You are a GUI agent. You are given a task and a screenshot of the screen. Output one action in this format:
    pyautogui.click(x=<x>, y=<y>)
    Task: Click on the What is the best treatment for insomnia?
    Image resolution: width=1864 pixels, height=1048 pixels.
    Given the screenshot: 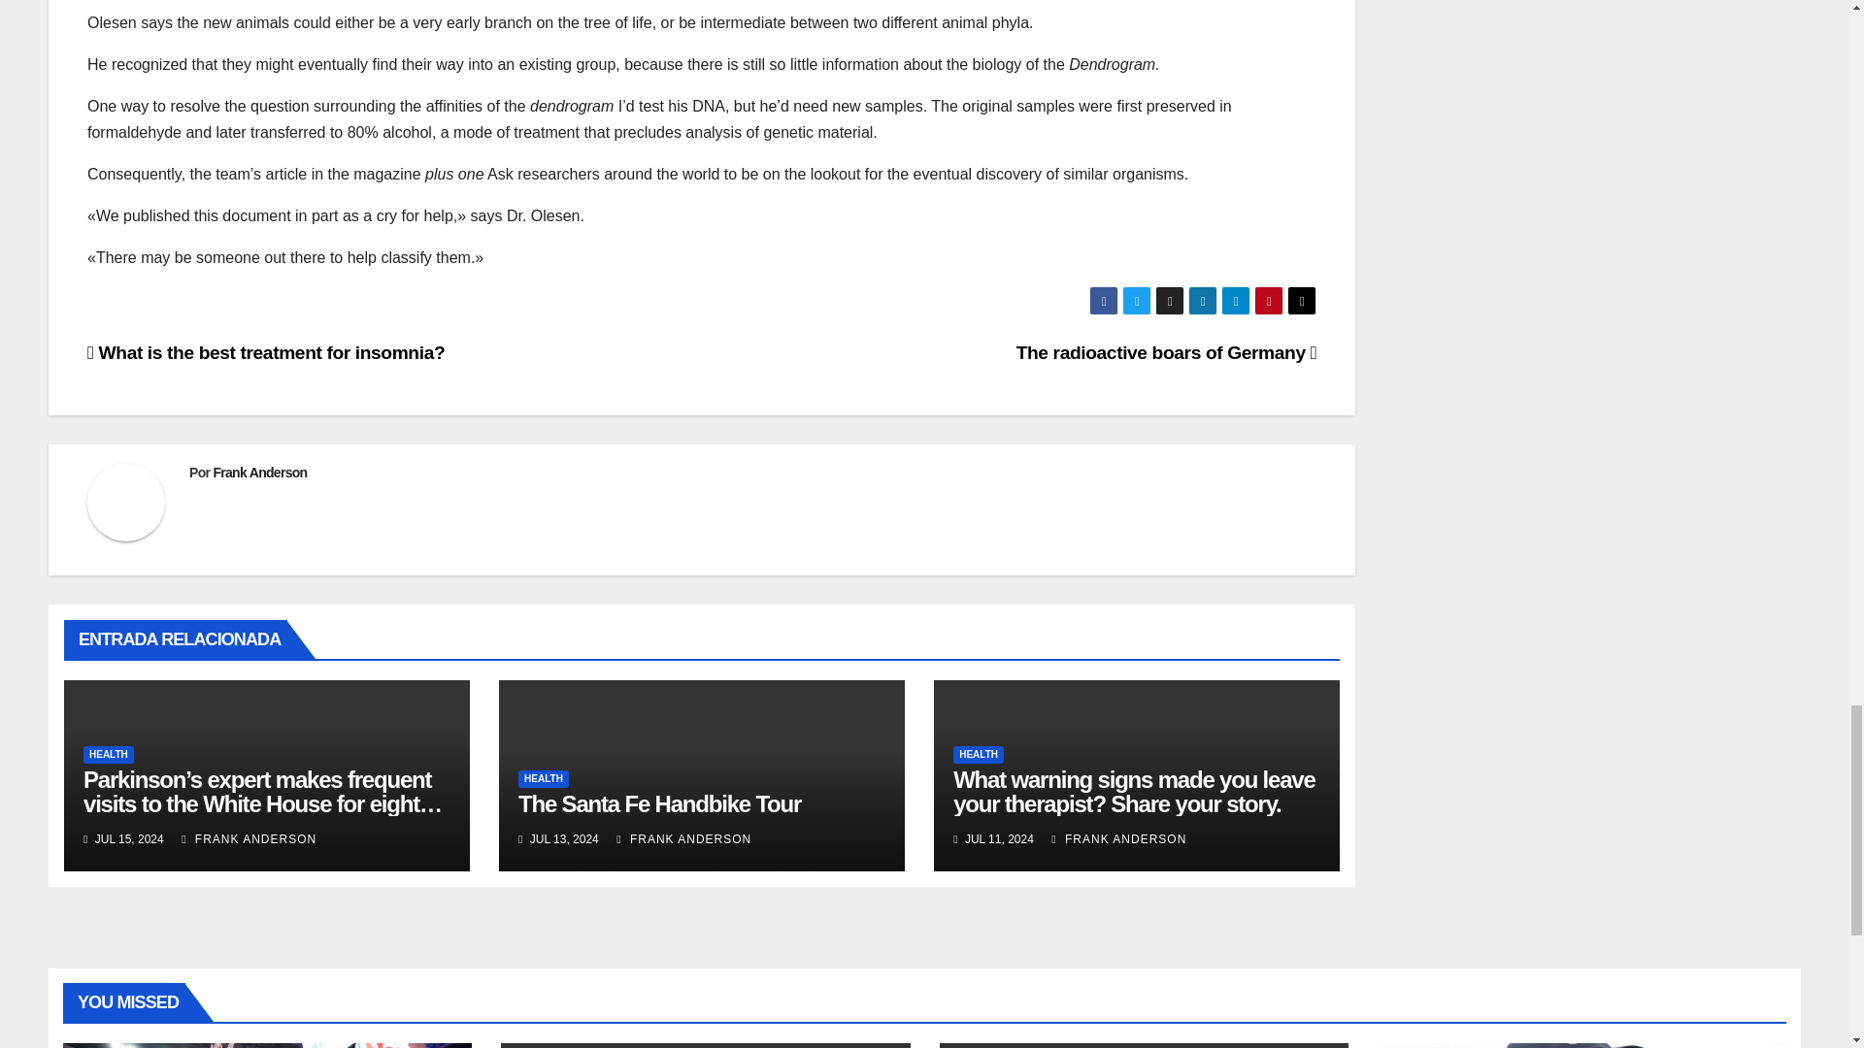 What is the action you would take?
    pyautogui.click(x=266, y=352)
    